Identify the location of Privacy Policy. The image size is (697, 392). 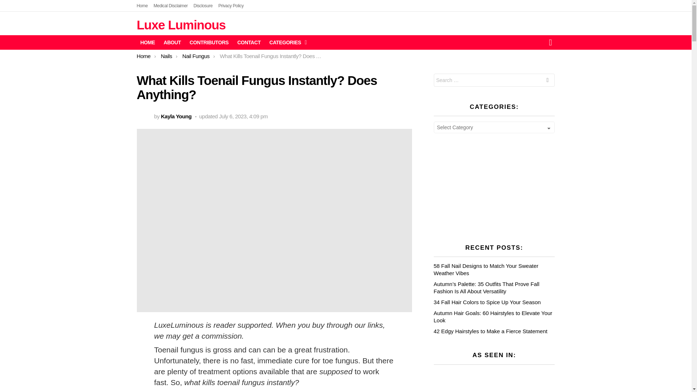
(231, 6).